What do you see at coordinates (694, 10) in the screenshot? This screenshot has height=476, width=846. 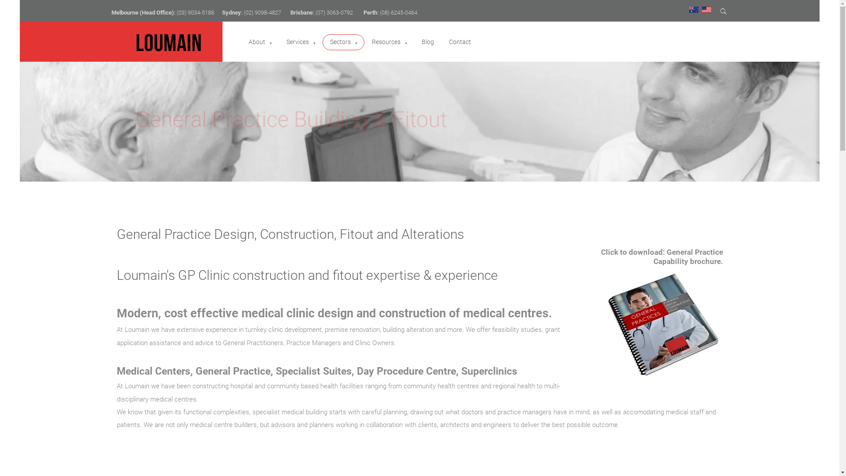 I see `Au` at bounding box center [694, 10].